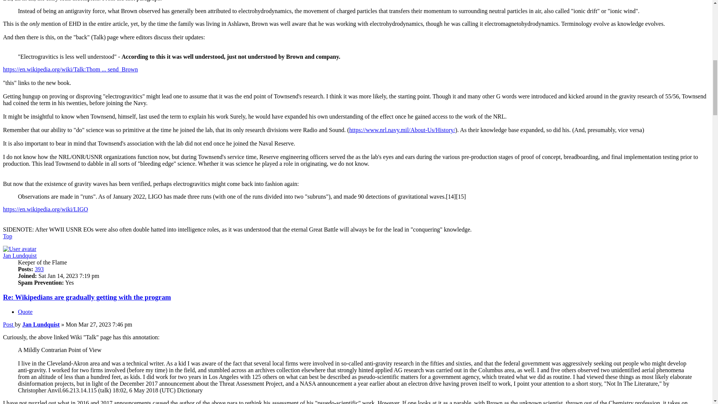 The height and width of the screenshot is (404, 718). Describe the element at coordinates (9, 324) in the screenshot. I see `Post` at that location.